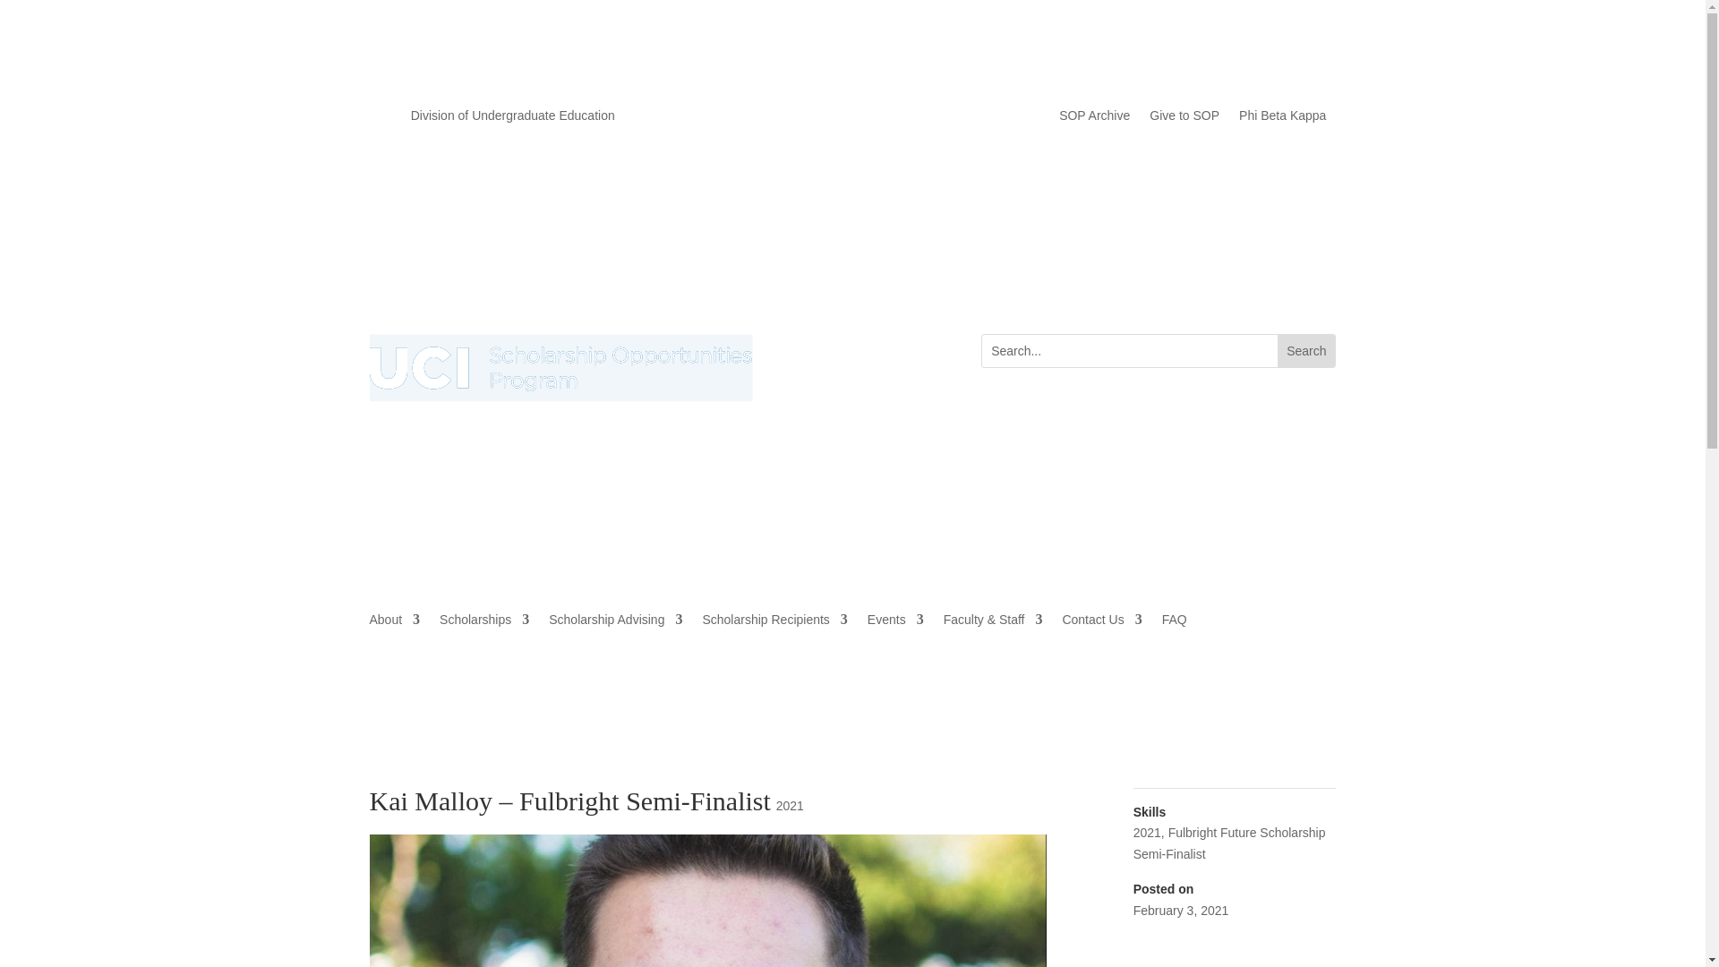 This screenshot has width=1719, height=967. What do you see at coordinates (1094, 118) in the screenshot?
I see `SOP Archive` at bounding box center [1094, 118].